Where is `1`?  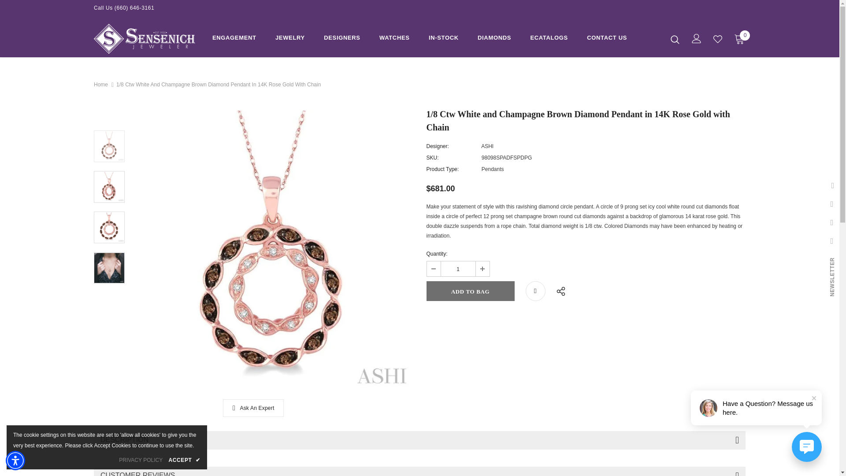 1 is located at coordinates (457, 269).